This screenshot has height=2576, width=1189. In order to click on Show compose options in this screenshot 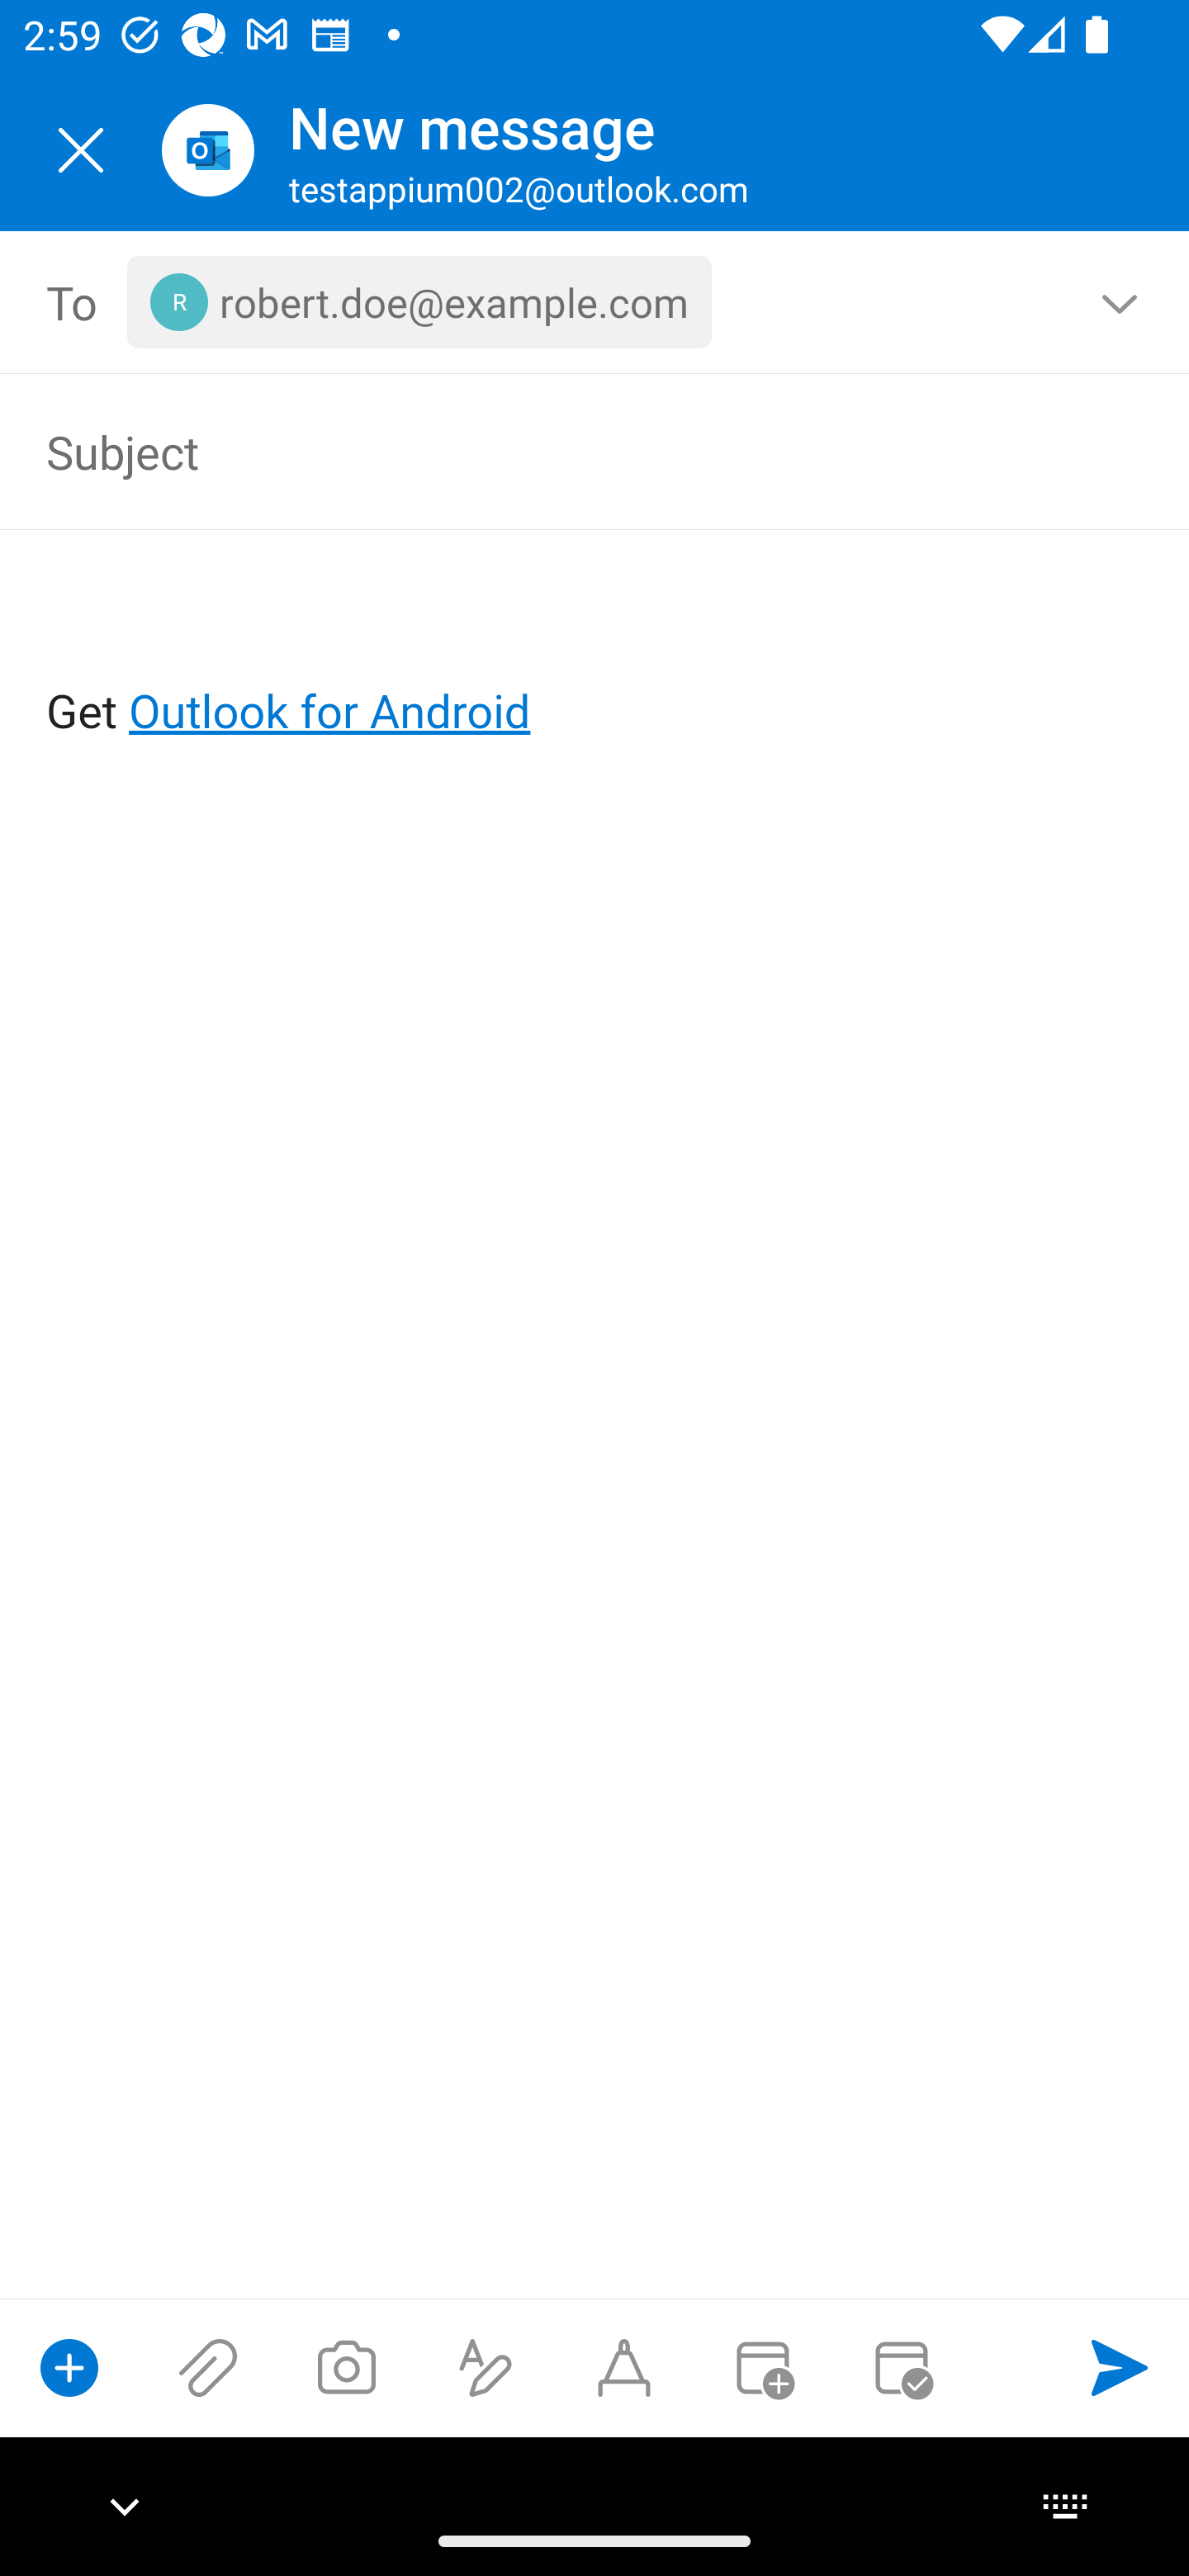, I will do `click(69, 2367)`.